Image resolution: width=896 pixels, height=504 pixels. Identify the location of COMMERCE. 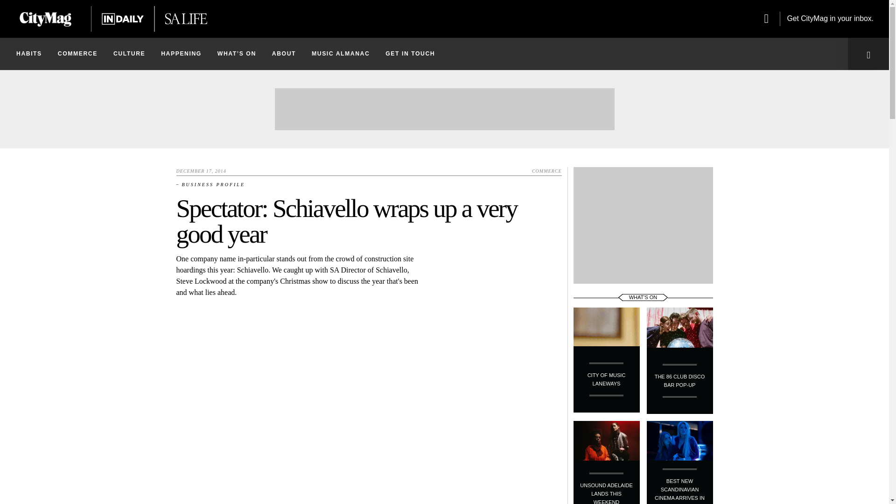
(77, 54).